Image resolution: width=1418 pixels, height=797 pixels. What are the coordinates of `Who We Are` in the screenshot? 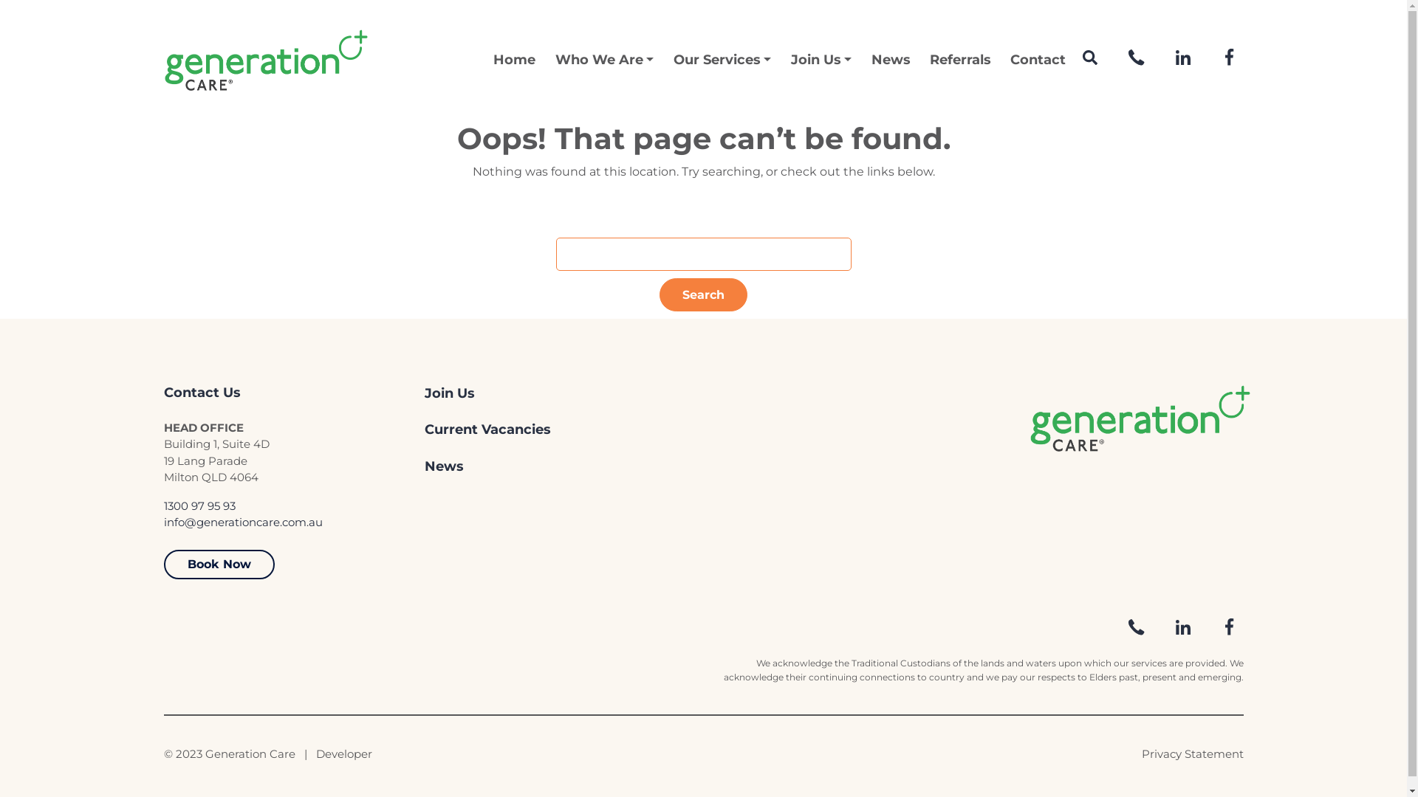 It's located at (605, 61).